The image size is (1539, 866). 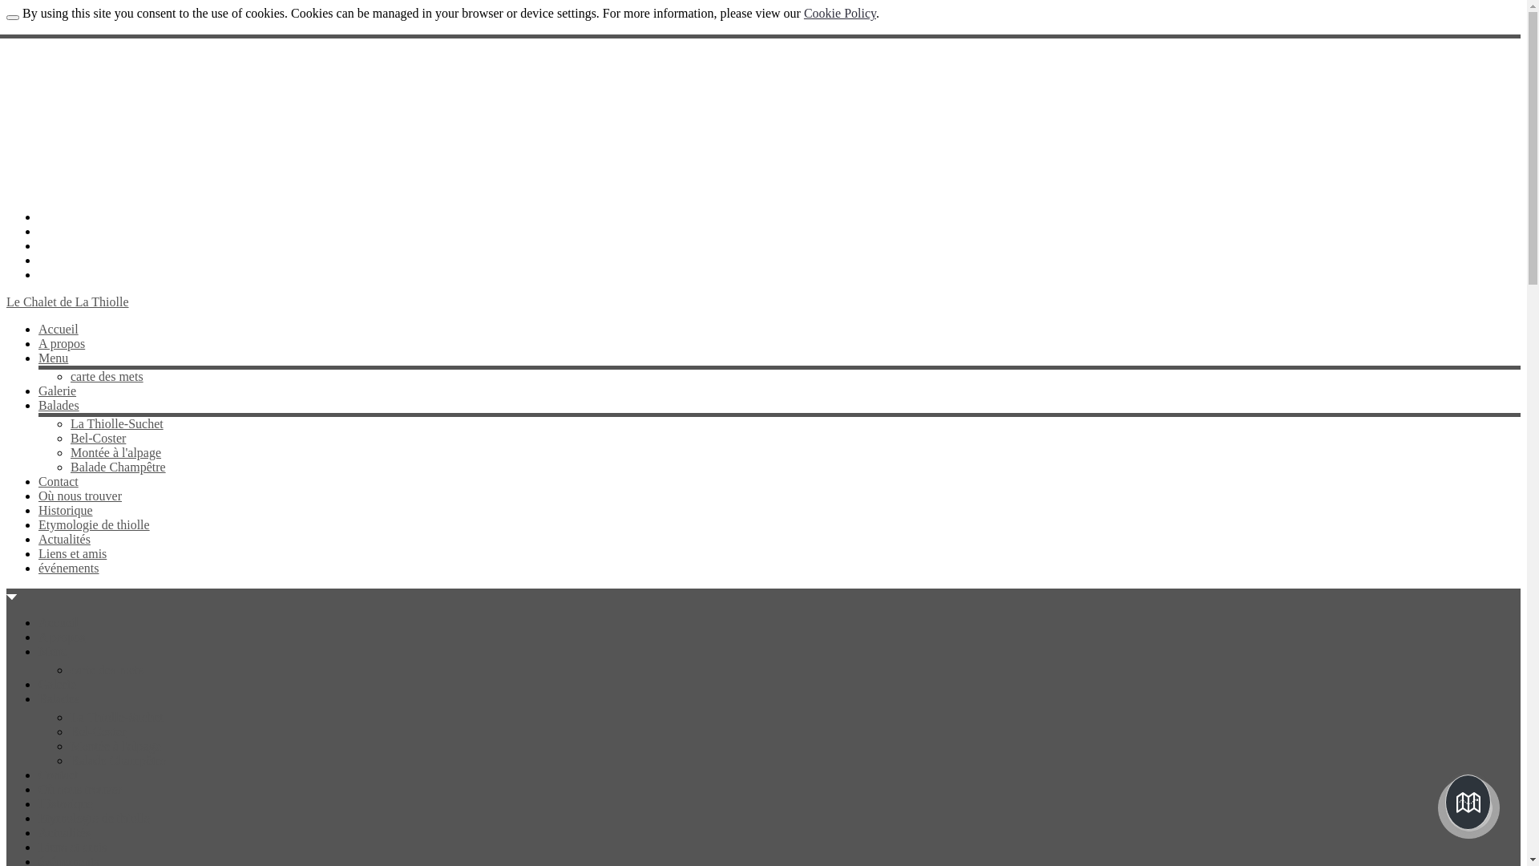 What do you see at coordinates (66, 510) in the screenshot?
I see `Historique` at bounding box center [66, 510].